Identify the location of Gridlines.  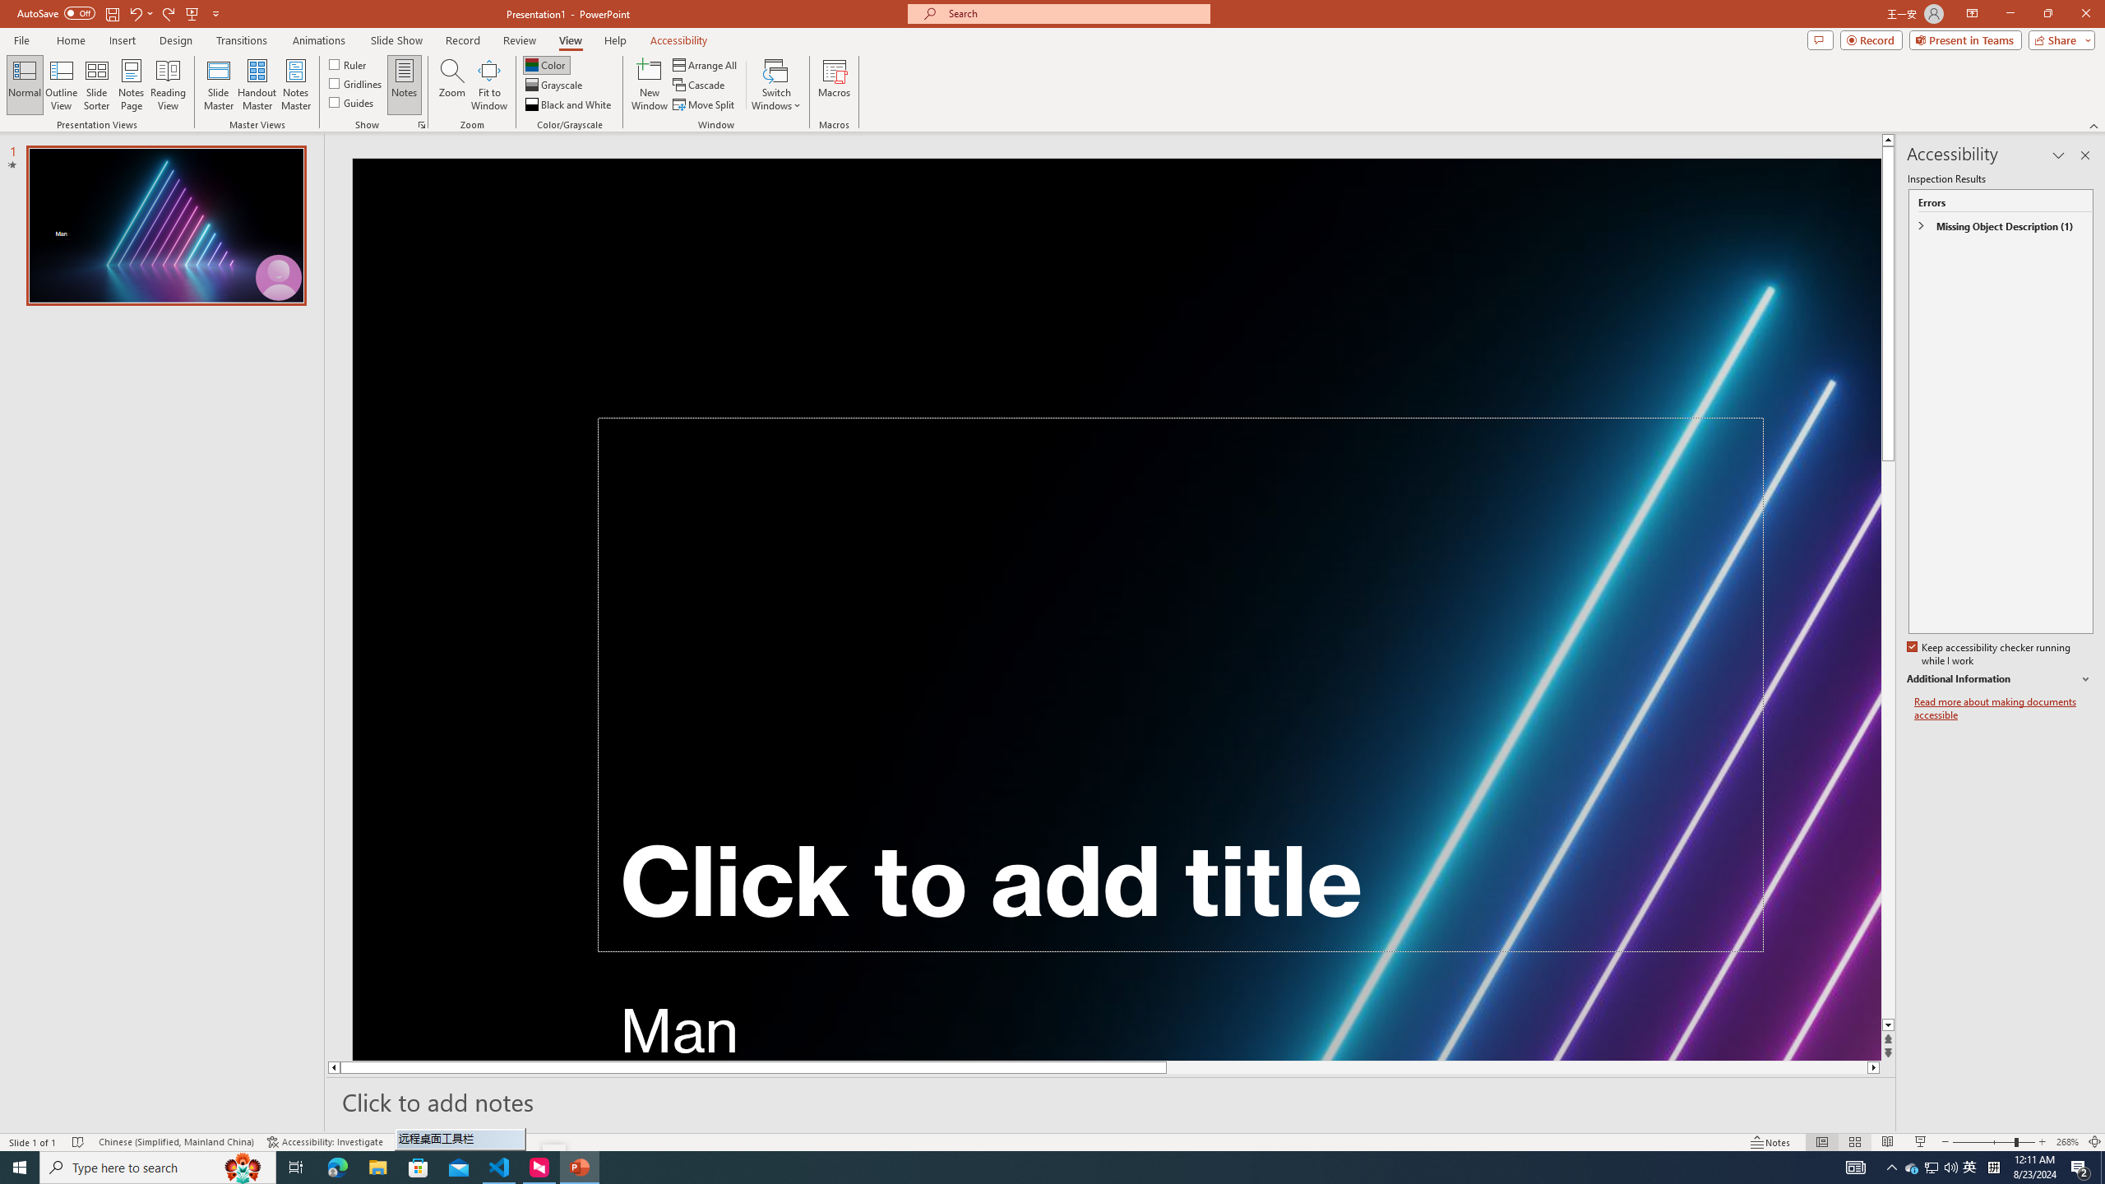
(357, 82).